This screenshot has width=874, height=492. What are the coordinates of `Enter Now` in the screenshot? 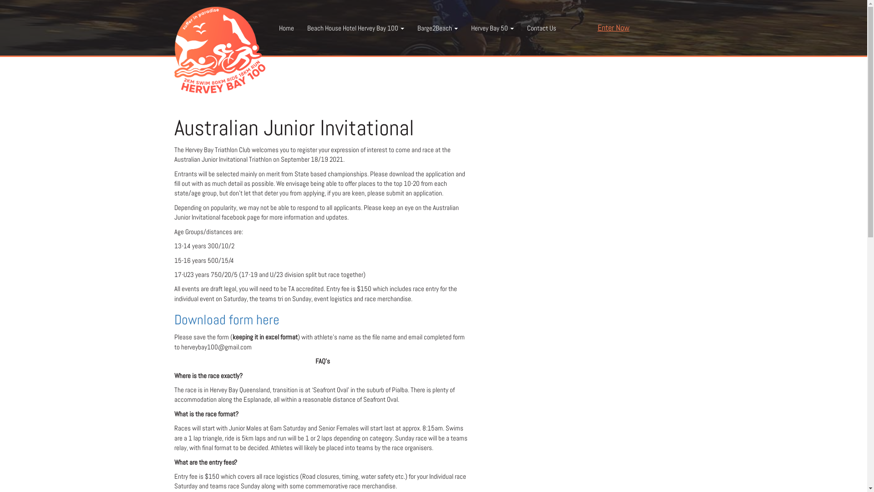 It's located at (613, 27).